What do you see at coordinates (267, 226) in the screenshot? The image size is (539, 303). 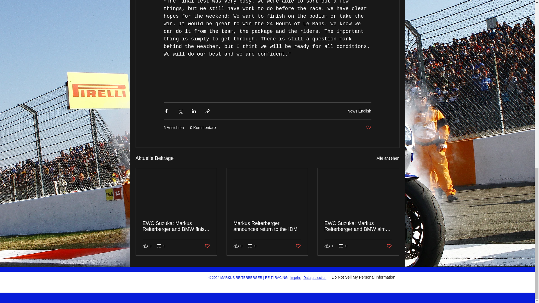 I see `Markus Reiterberger announces return to the IDM` at bounding box center [267, 226].